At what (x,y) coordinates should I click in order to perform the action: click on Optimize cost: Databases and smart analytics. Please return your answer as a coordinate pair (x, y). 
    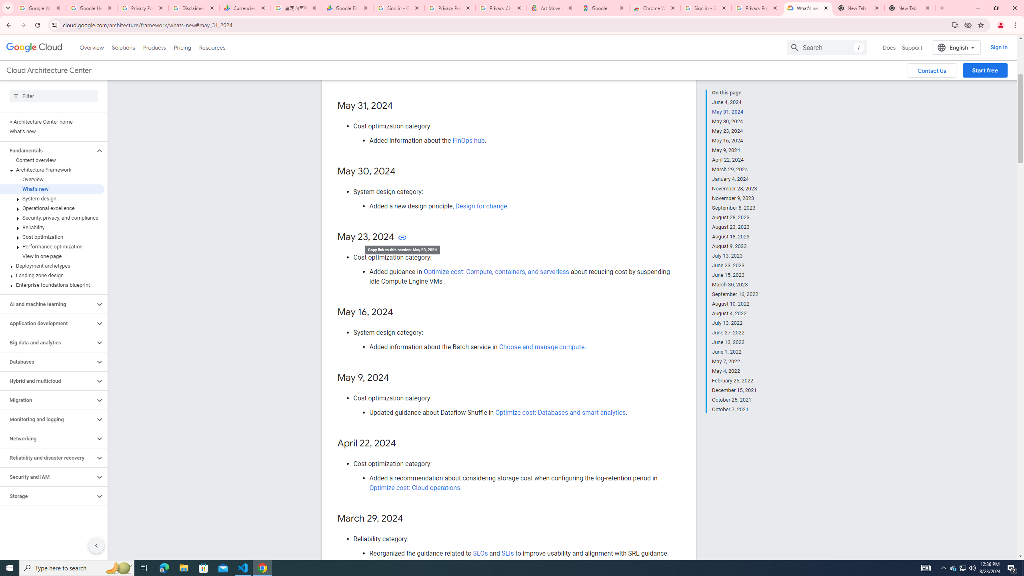
    Looking at the image, I should click on (561, 413).